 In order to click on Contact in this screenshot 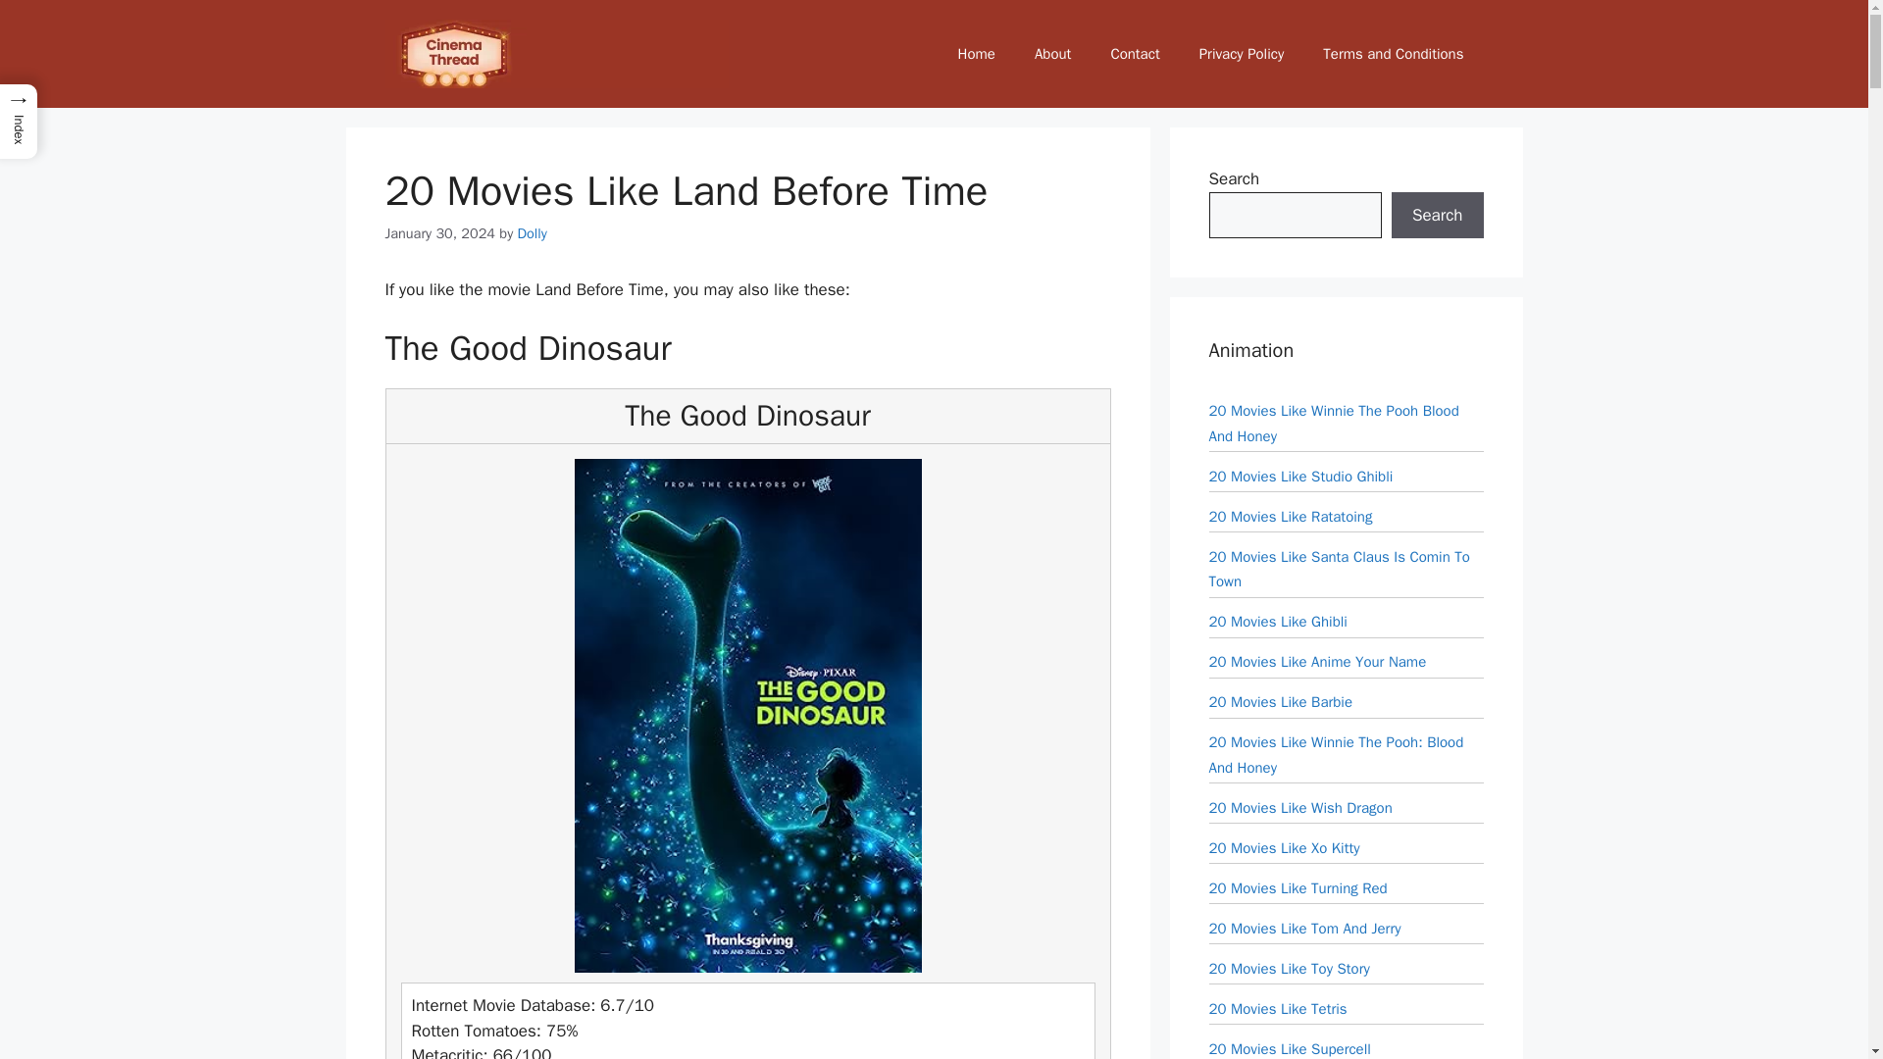, I will do `click(1134, 53)`.